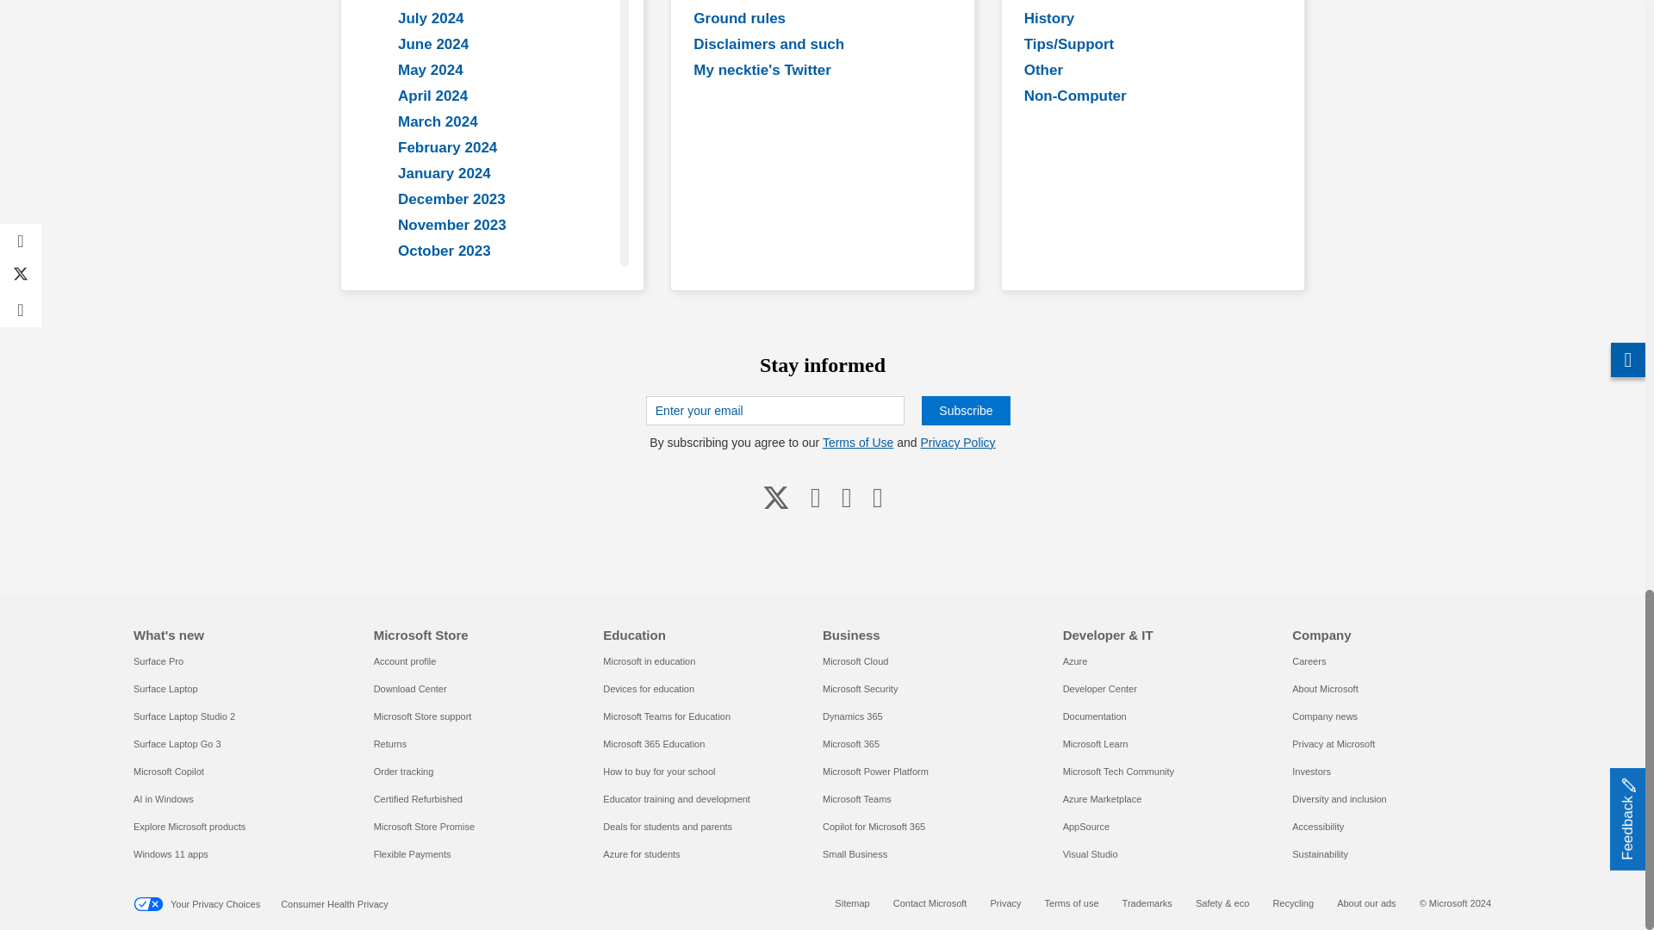  Describe the element at coordinates (776, 496) in the screenshot. I see `twitter` at that location.